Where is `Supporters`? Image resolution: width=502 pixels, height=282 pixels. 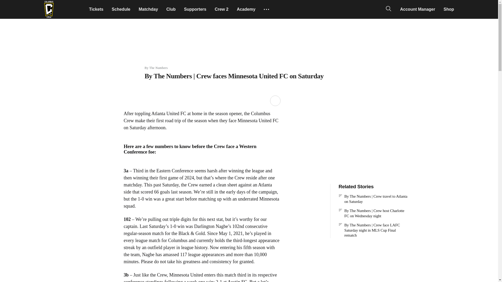 Supporters is located at coordinates (195, 9).